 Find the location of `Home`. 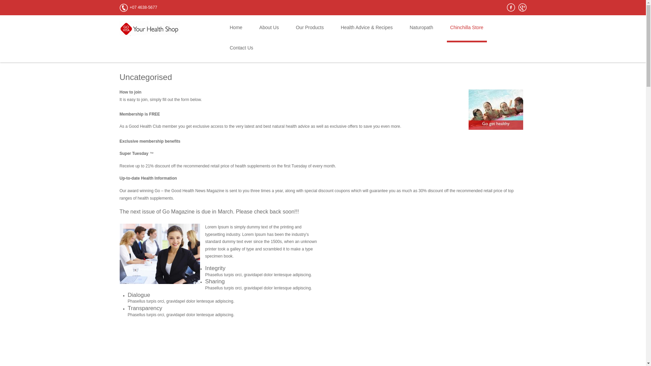

Home is located at coordinates (236, 32).